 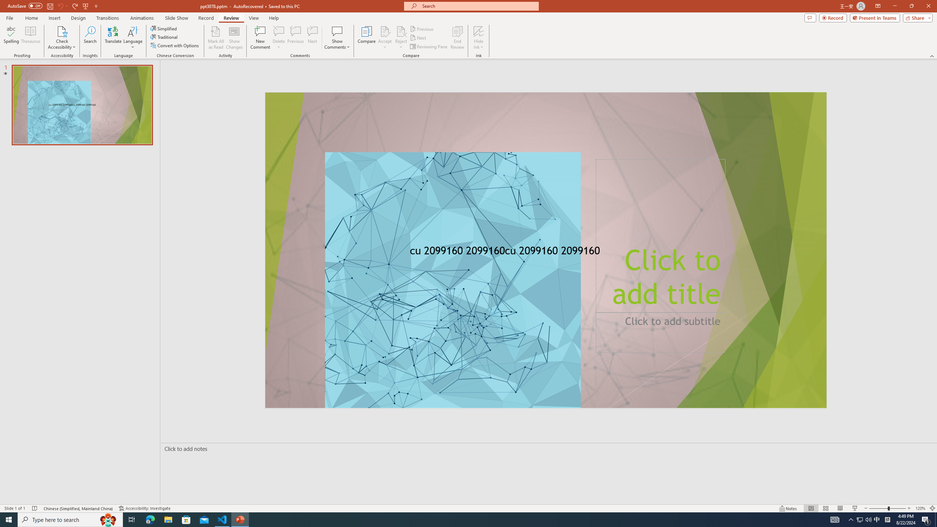 What do you see at coordinates (133, 38) in the screenshot?
I see `Language` at bounding box center [133, 38].